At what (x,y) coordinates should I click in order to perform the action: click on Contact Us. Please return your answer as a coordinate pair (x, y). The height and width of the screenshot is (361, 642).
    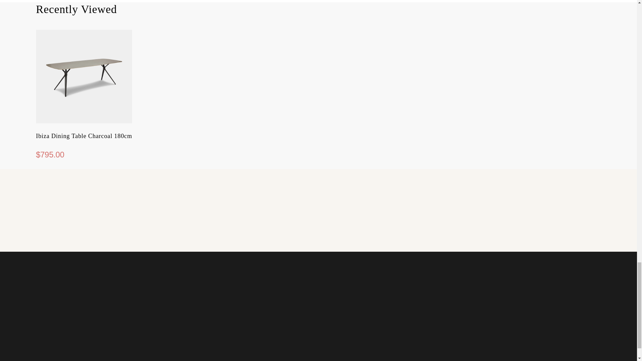
    Looking at the image, I should click on (128, 234).